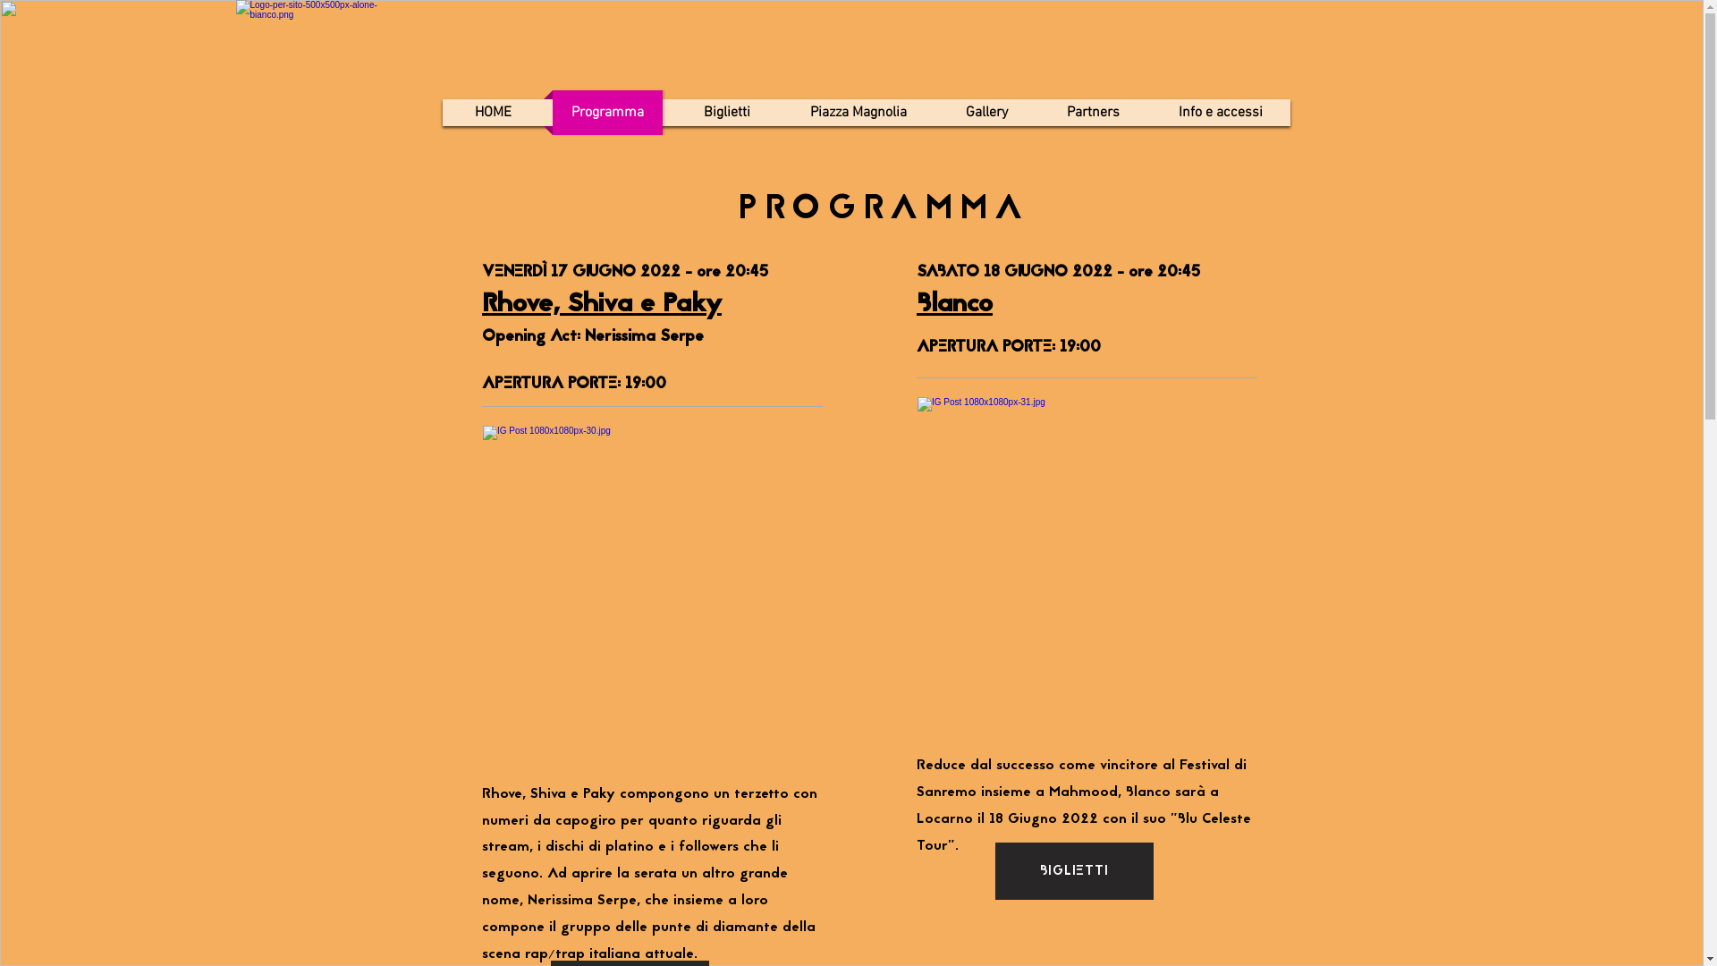 The width and height of the screenshot is (1717, 966). I want to click on BIGLIETTI, so click(1073, 871).